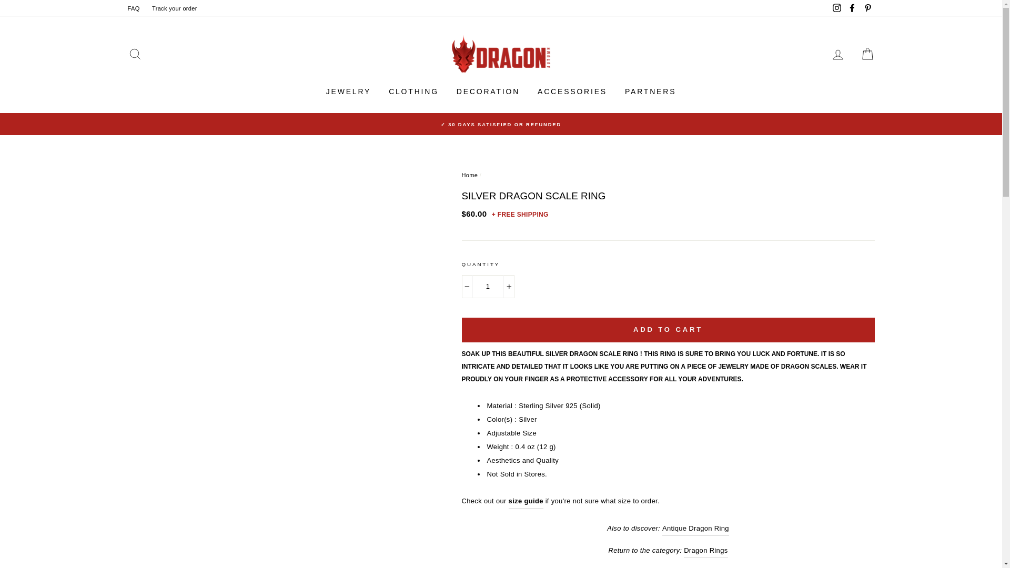 The width and height of the screenshot is (1010, 568). What do you see at coordinates (668, 567) in the screenshot?
I see `View all dragon jewelry` at bounding box center [668, 567].